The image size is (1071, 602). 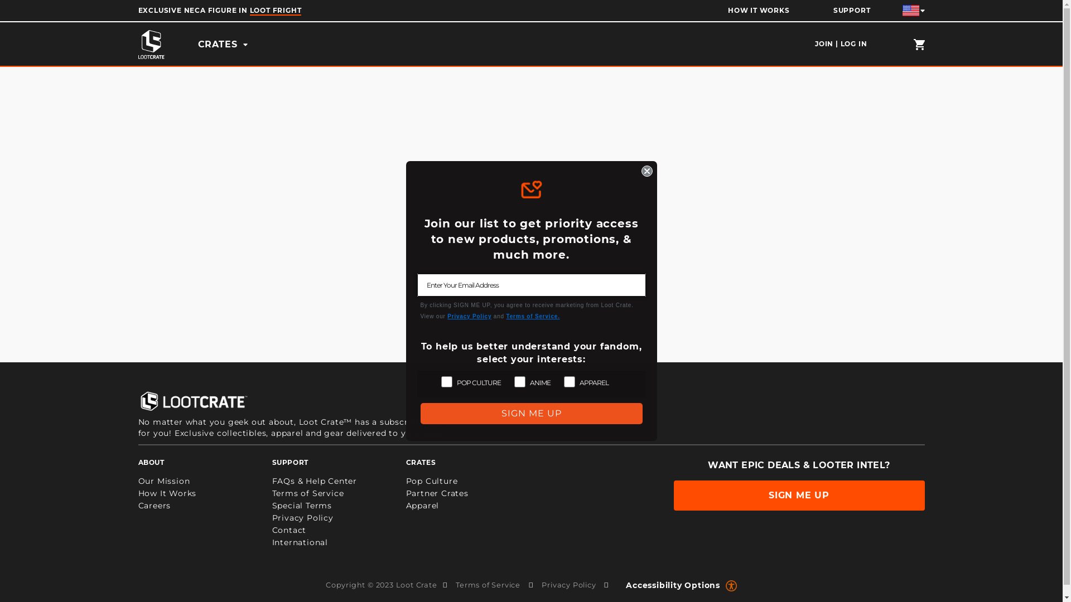 I want to click on Terms of Service, so click(x=308, y=493).